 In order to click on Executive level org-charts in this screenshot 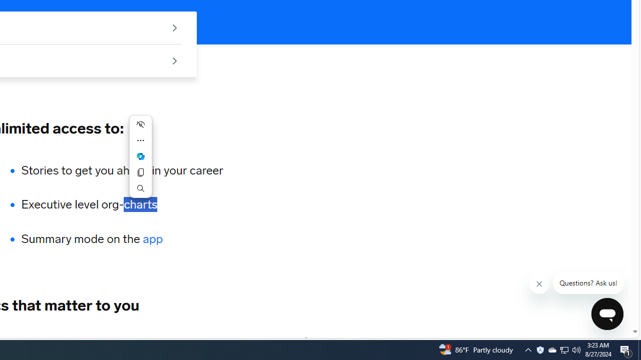, I will do `click(122, 205)`.